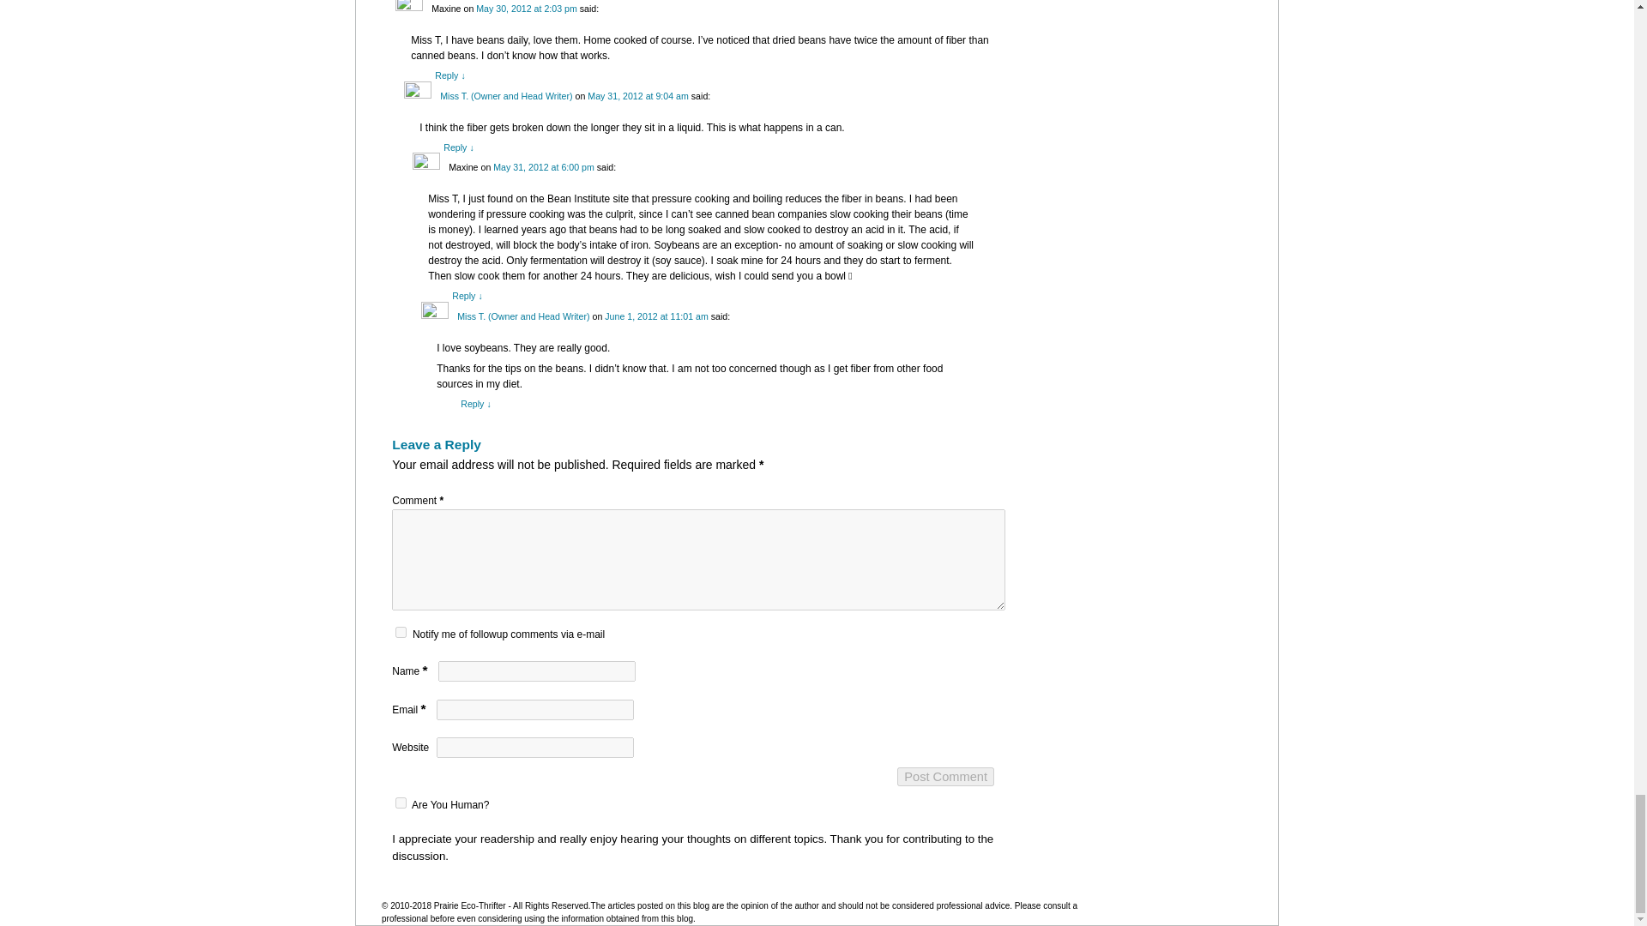 This screenshot has height=926, width=1647. I want to click on Post Comment, so click(945, 777).